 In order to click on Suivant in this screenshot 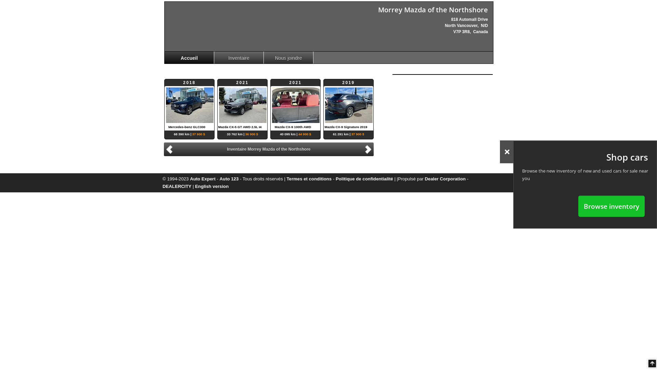, I will do `click(369, 149)`.